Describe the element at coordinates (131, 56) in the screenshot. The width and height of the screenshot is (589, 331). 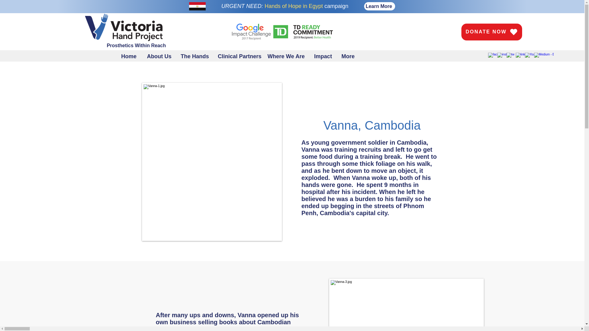
I see `Home` at that location.